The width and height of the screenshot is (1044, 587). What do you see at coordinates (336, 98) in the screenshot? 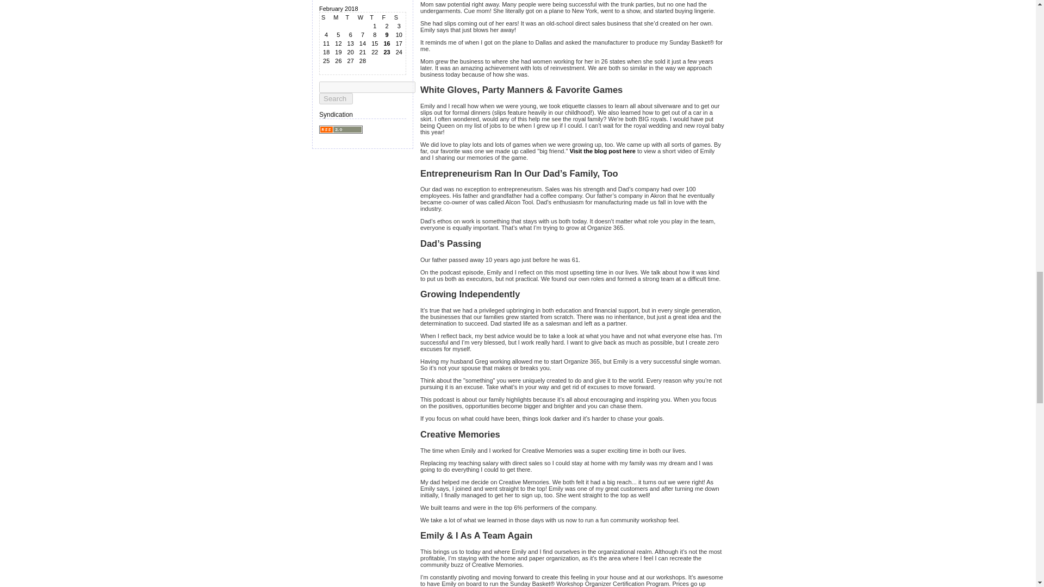
I see `Search ` at bounding box center [336, 98].